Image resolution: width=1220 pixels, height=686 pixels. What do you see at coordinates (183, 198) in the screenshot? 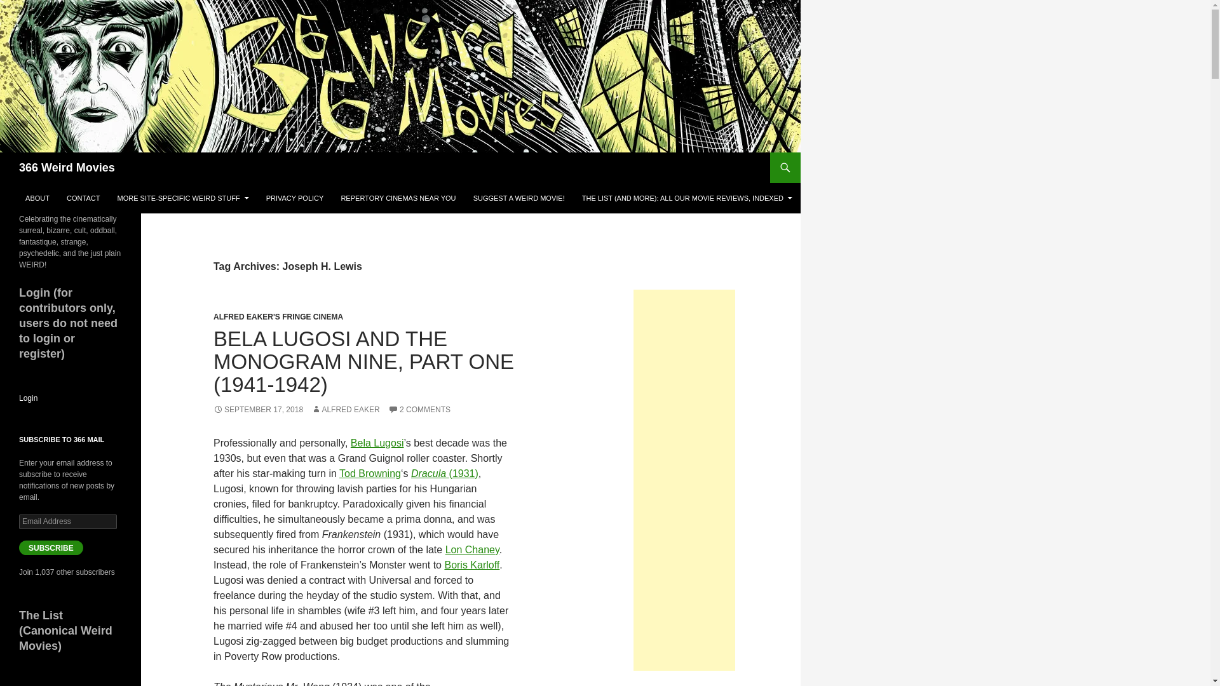
I see `MORE SITE-SPECIFIC WEIRD STUFF` at bounding box center [183, 198].